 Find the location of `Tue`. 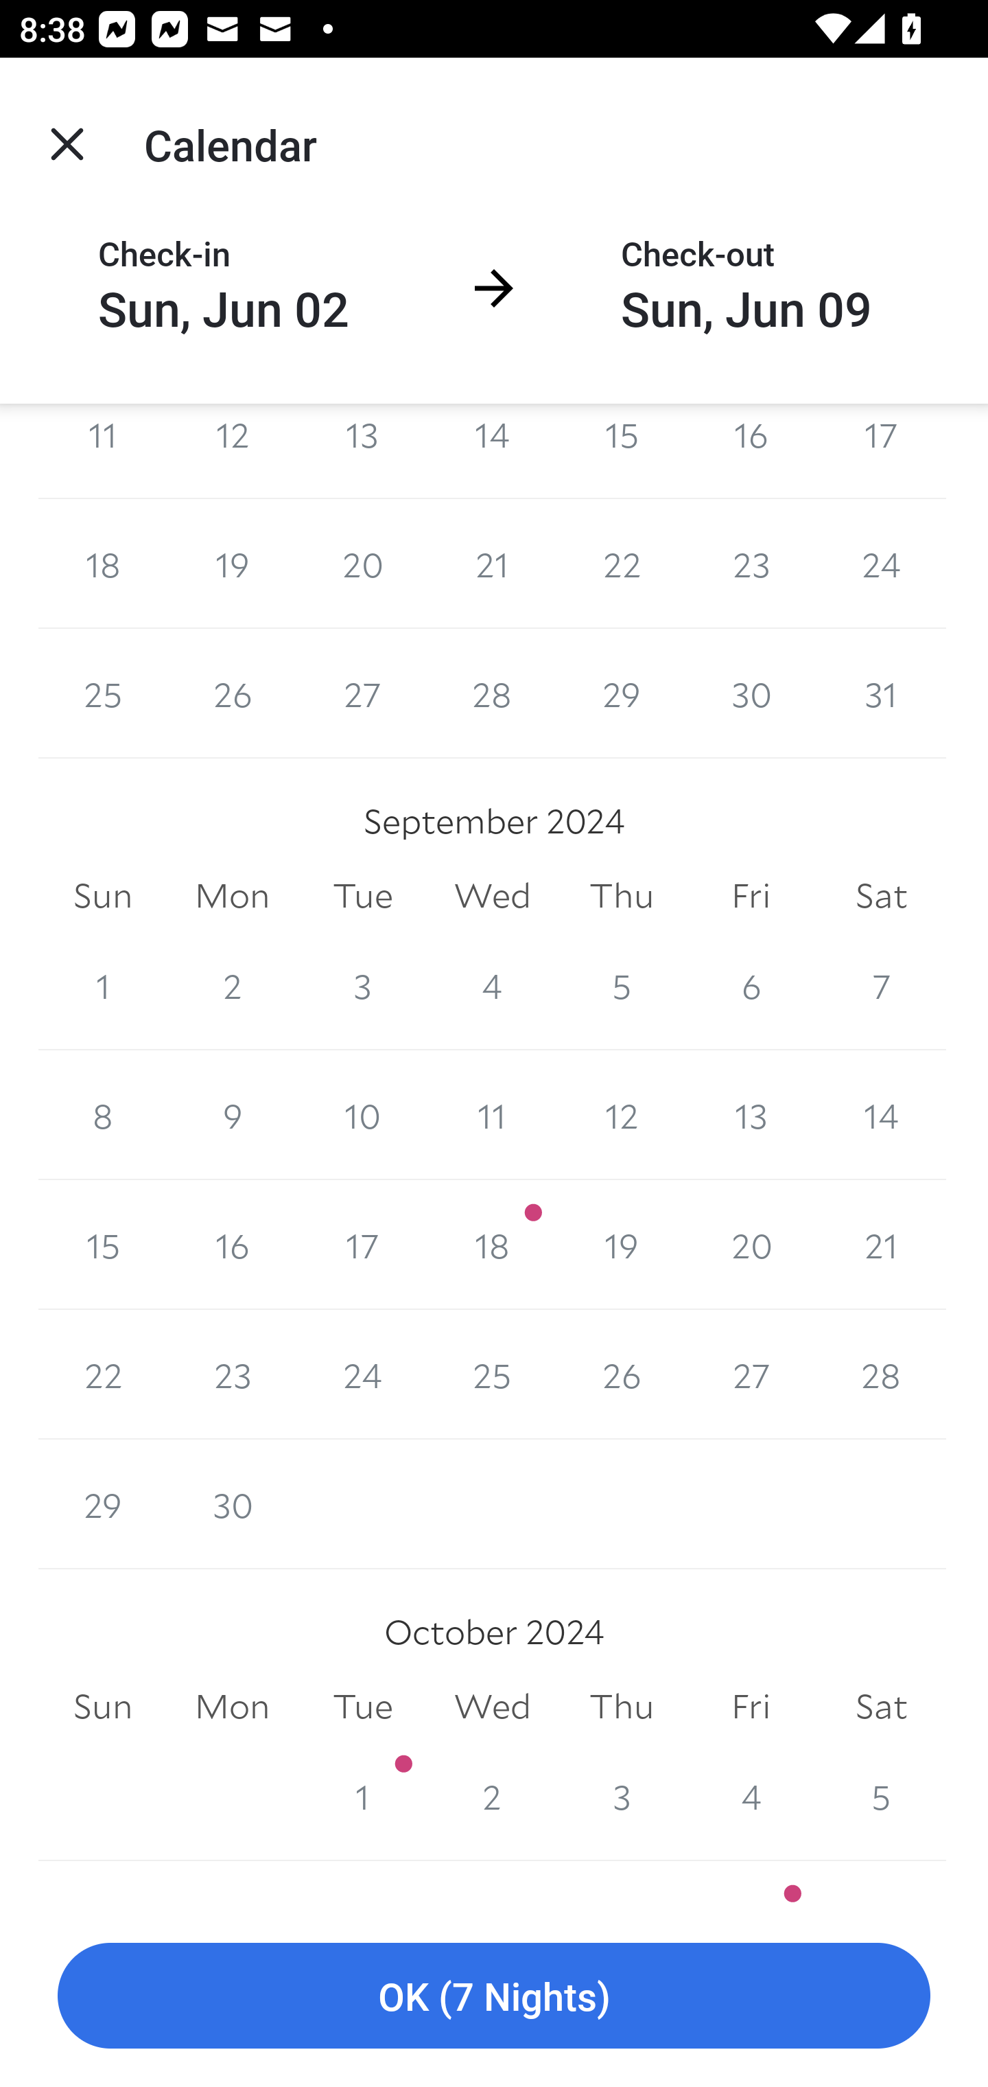

Tue is located at coordinates (362, 895).